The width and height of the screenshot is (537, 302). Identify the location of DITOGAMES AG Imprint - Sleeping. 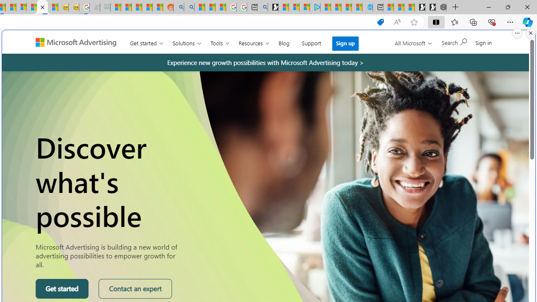
(105, 8).